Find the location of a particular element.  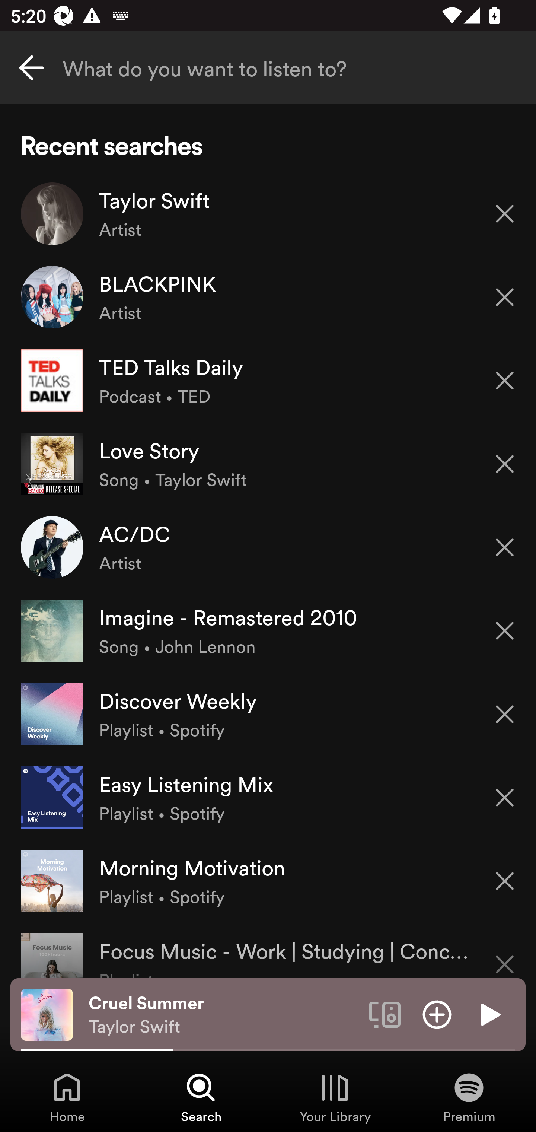

Your Library, Tab 3 of 4 Your Library Your Library is located at coordinates (335, 1097).